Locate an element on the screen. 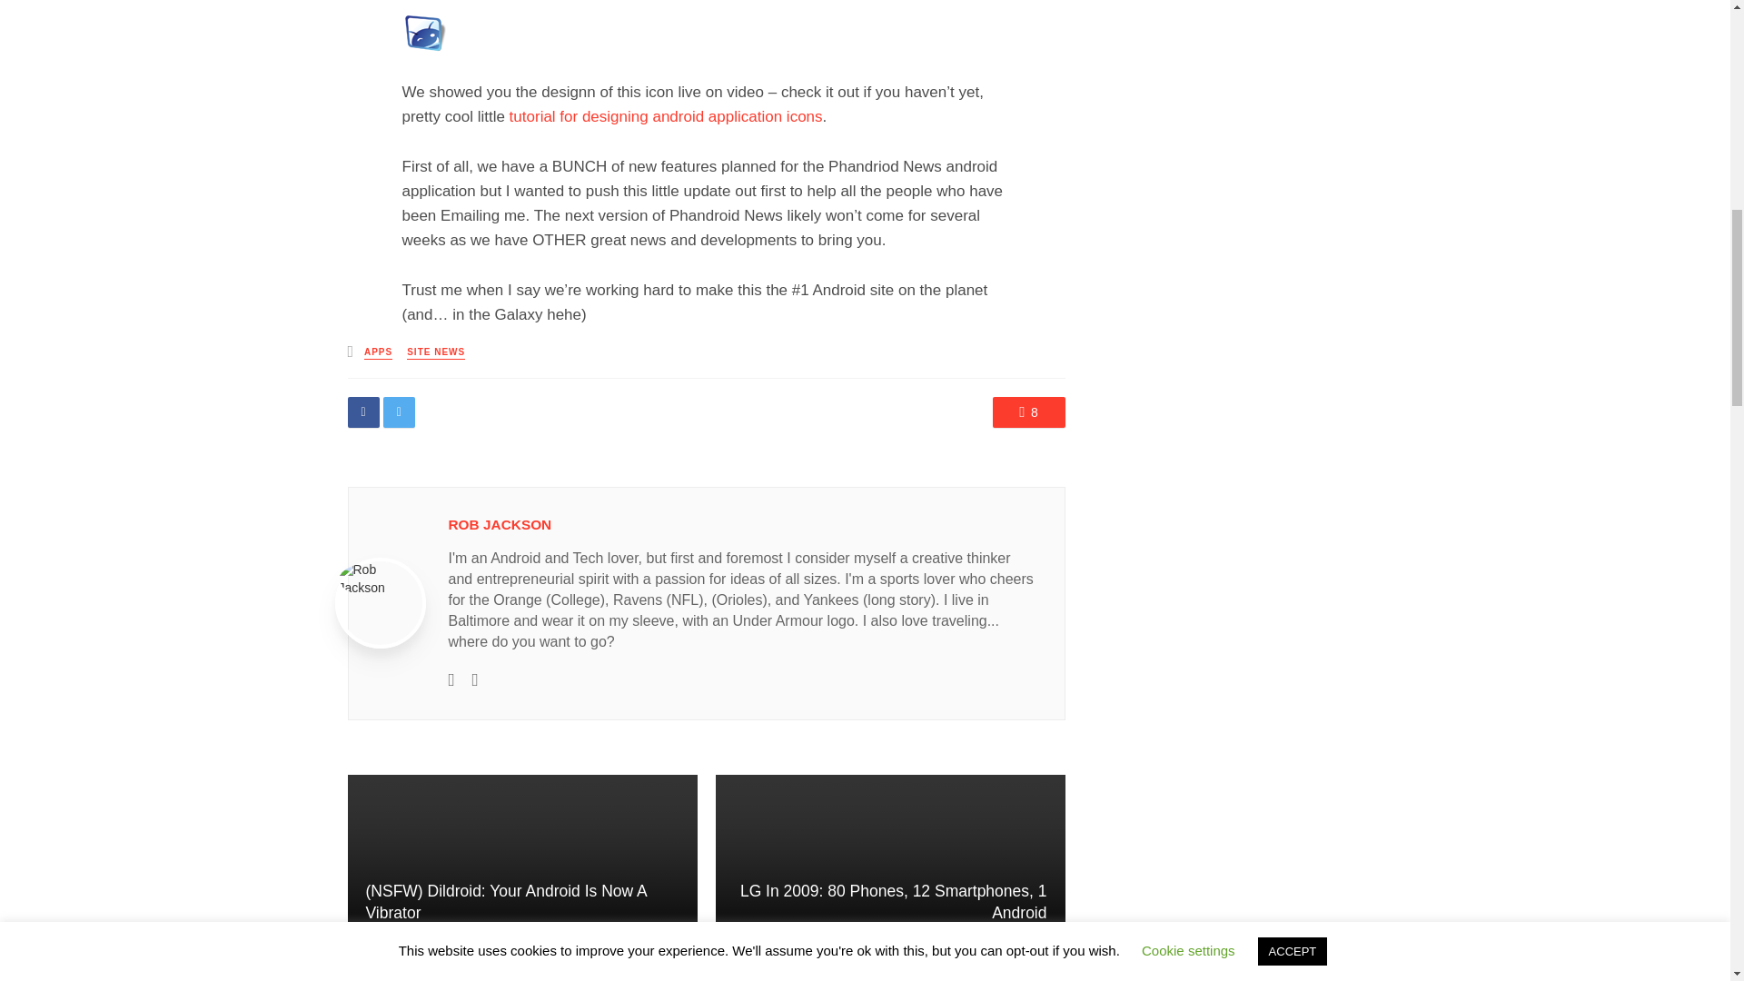 Image resolution: width=1744 pixels, height=981 pixels. 8 is located at coordinates (1028, 412).